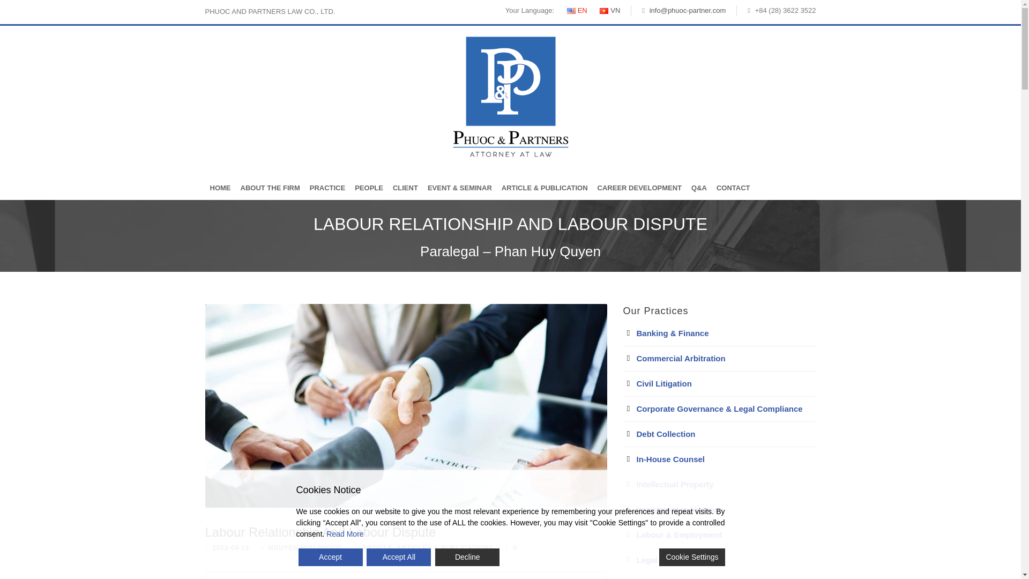 This screenshot has width=1029, height=579. I want to click on Posts by Nguyen Huu Phuoc, so click(305, 548).